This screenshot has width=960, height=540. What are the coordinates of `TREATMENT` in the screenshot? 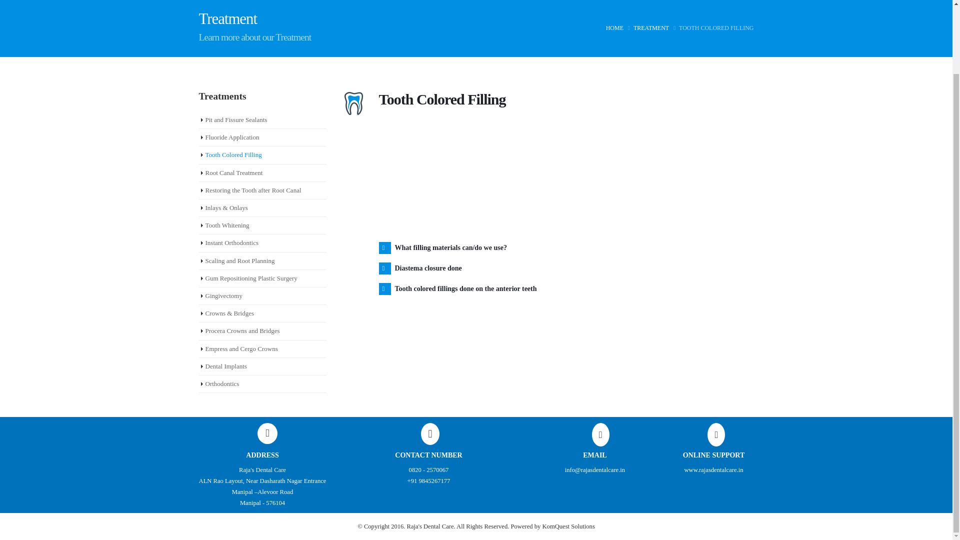 It's located at (651, 28).